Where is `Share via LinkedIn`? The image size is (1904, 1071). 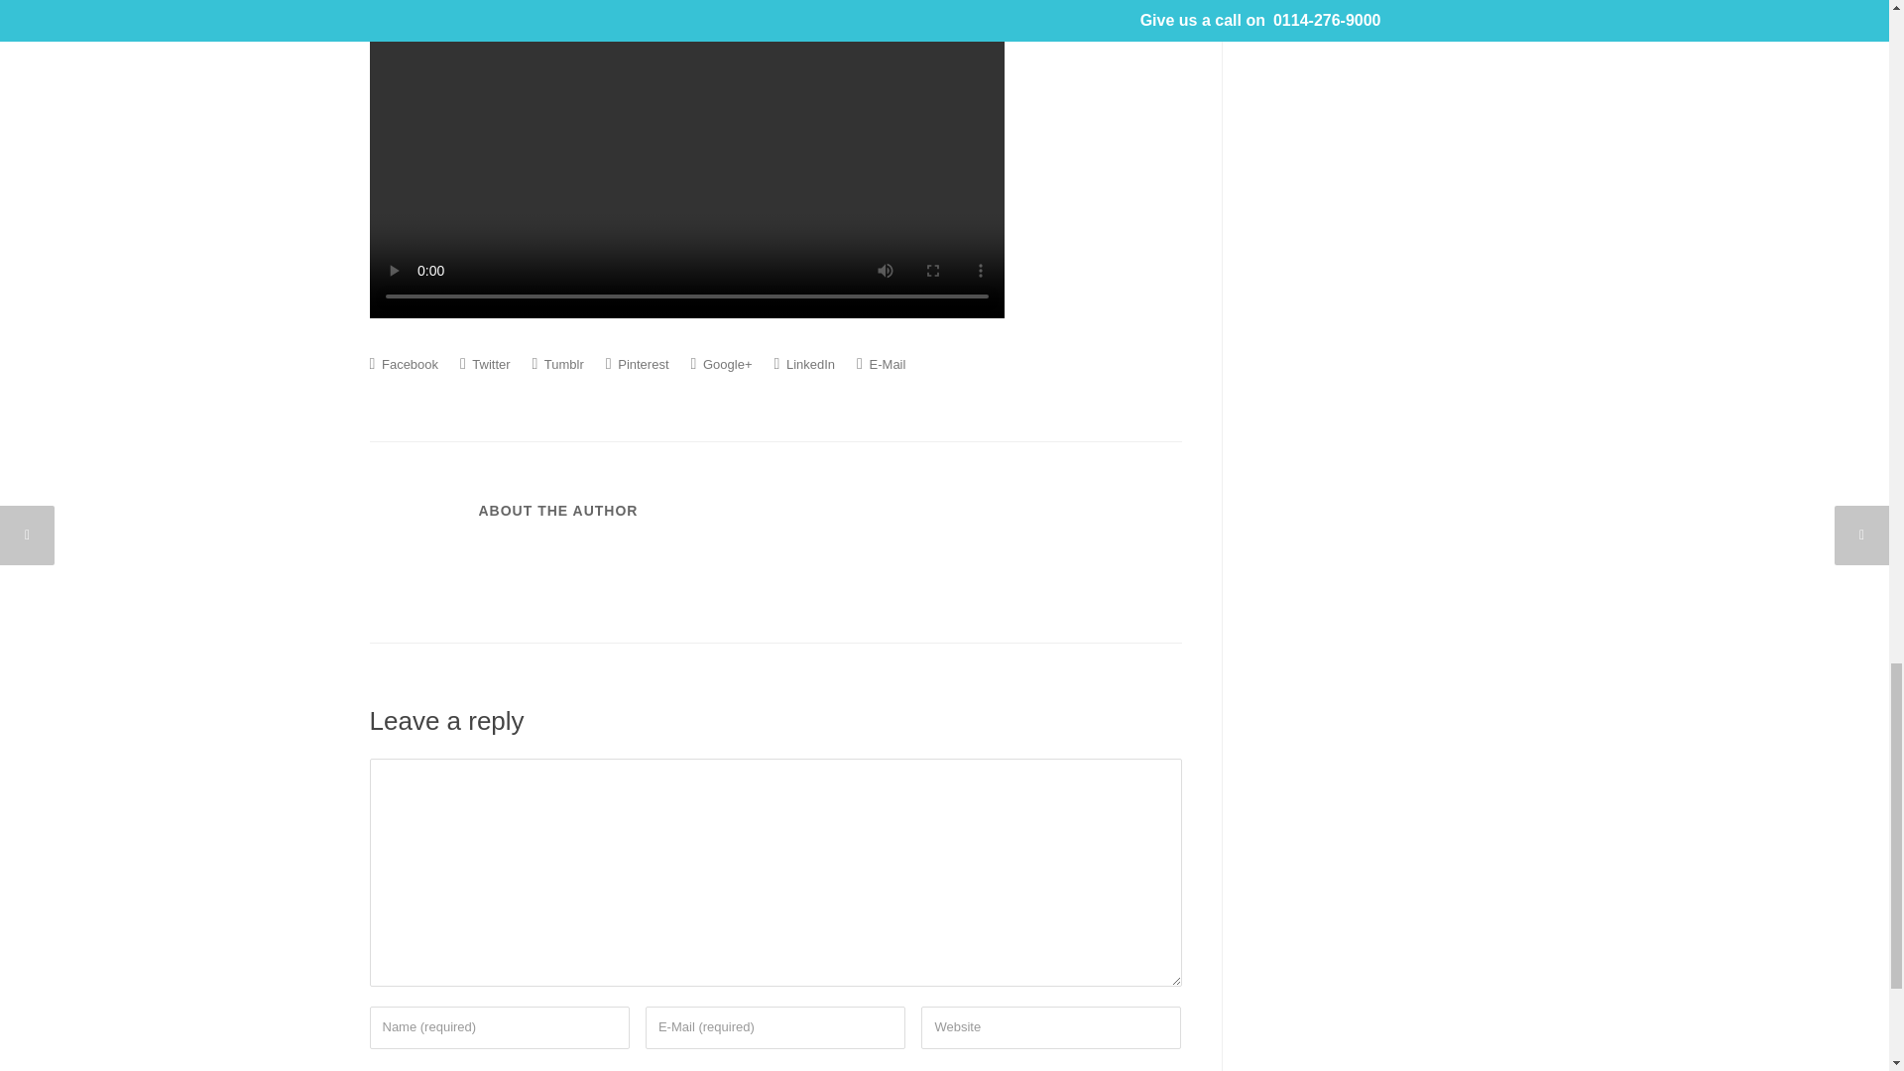 Share via LinkedIn is located at coordinates (803, 363).